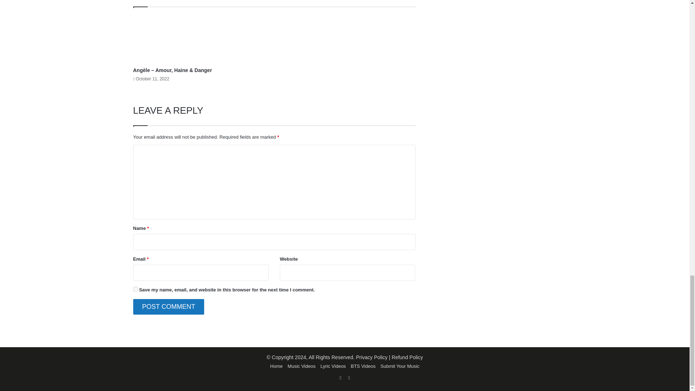  What do you see at coordinates (277, 366) in the screenshot?
I see `Home` at bounding box center [277, 366].